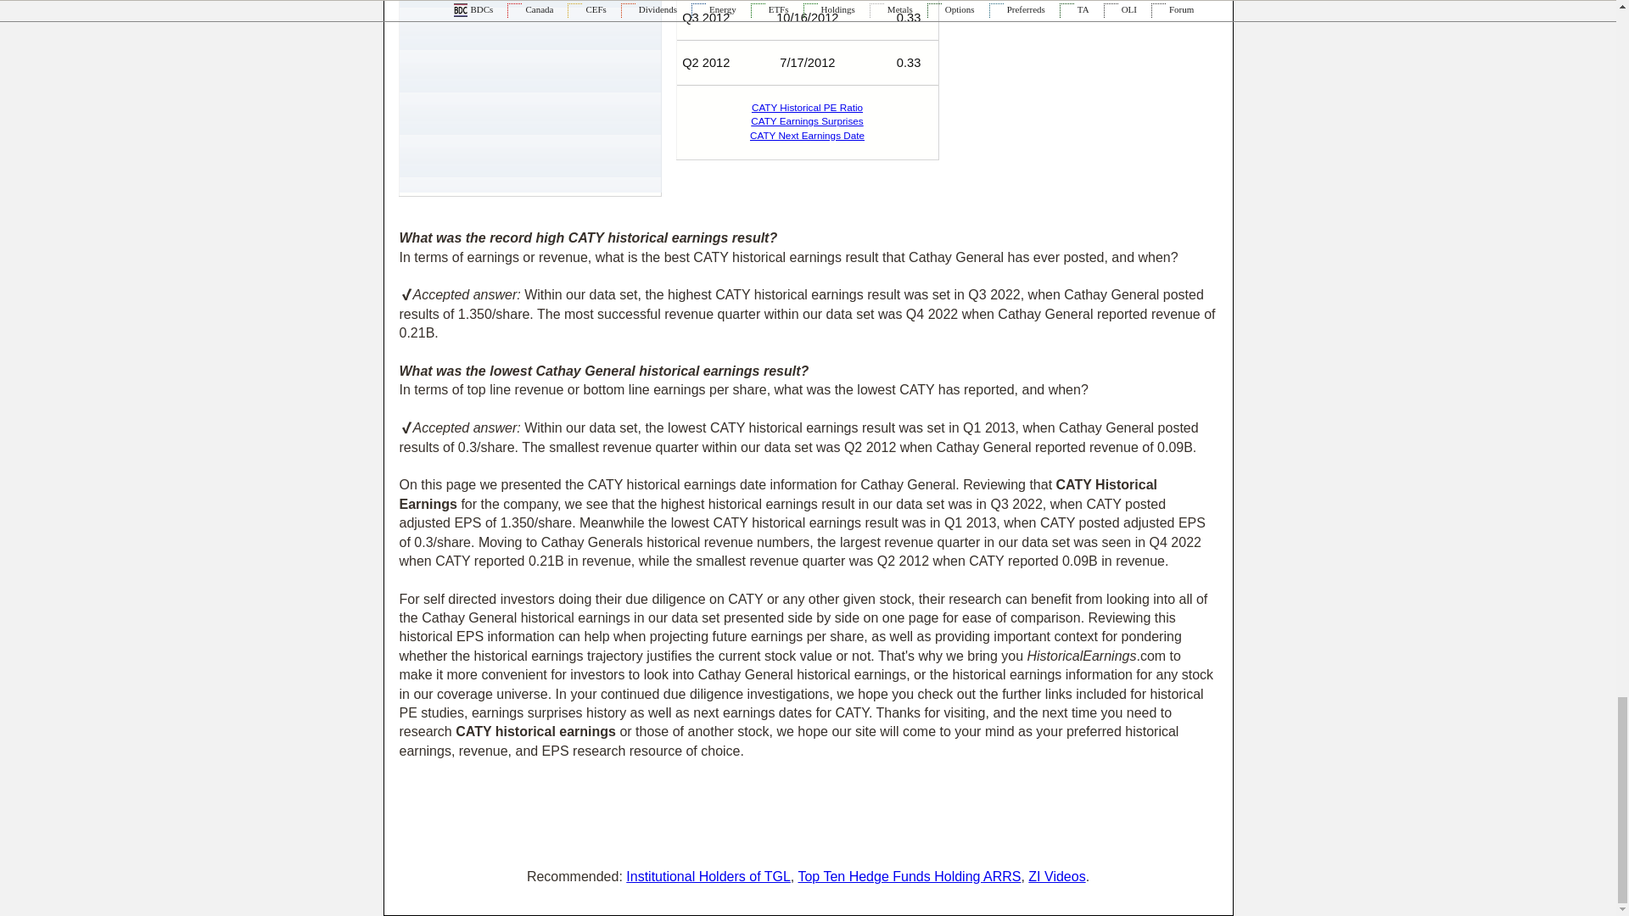 The width and height of the screenshot is (1629, 916). Describe the element at coordinates (807, 136) in the screenshot. I see `CATY Next Earnings Date` at that location.